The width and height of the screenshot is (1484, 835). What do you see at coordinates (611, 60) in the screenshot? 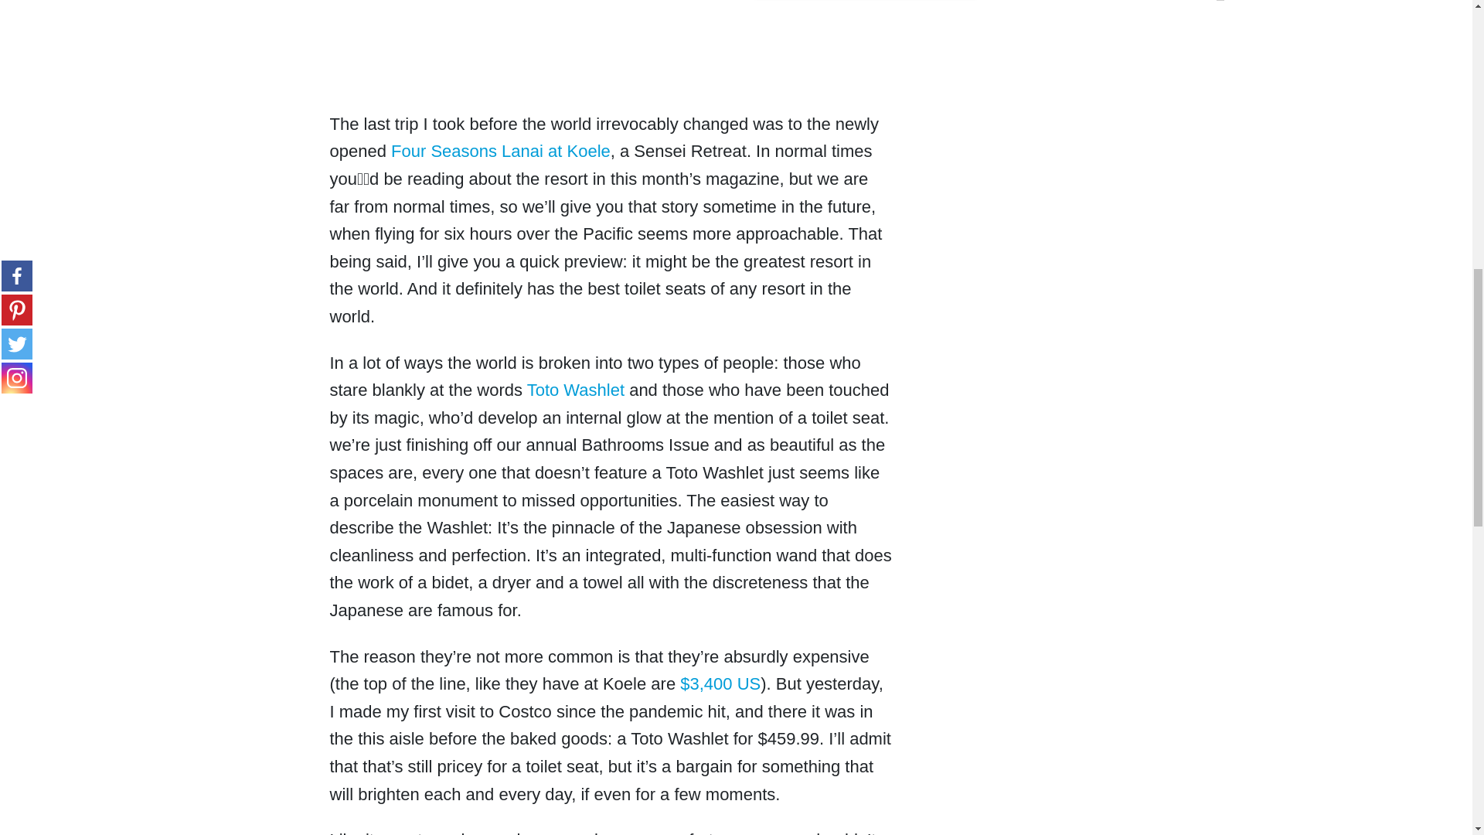
I see `3rd party ad content` at bounding box center [611, 60].